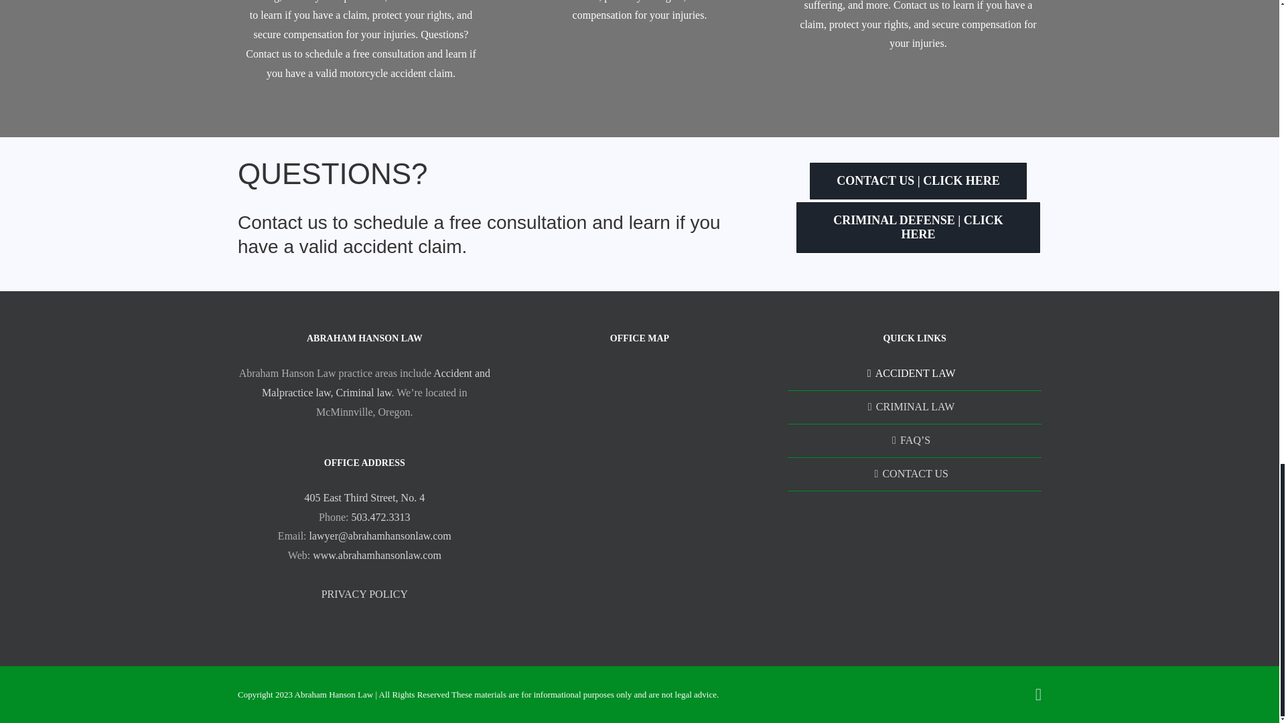  What do you see at coordinates (364, 594) in the screenshot?
I see `PRIVACY POLICY` at bounding box center [364, 594].